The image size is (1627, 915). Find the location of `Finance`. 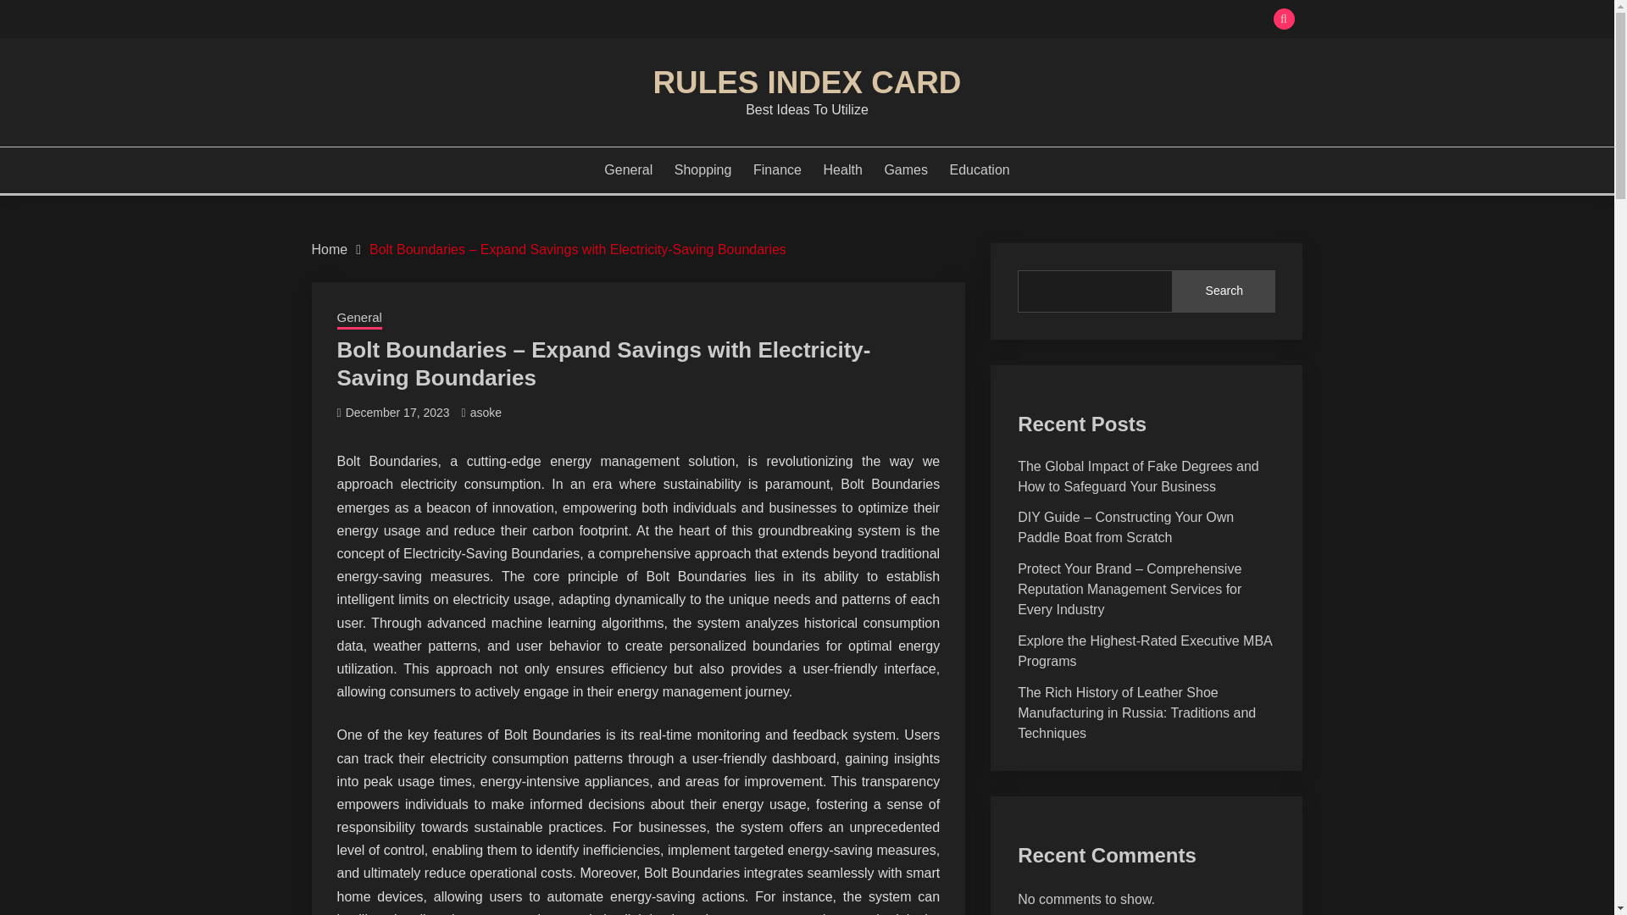

Finance is located at coordinates (777, 169).